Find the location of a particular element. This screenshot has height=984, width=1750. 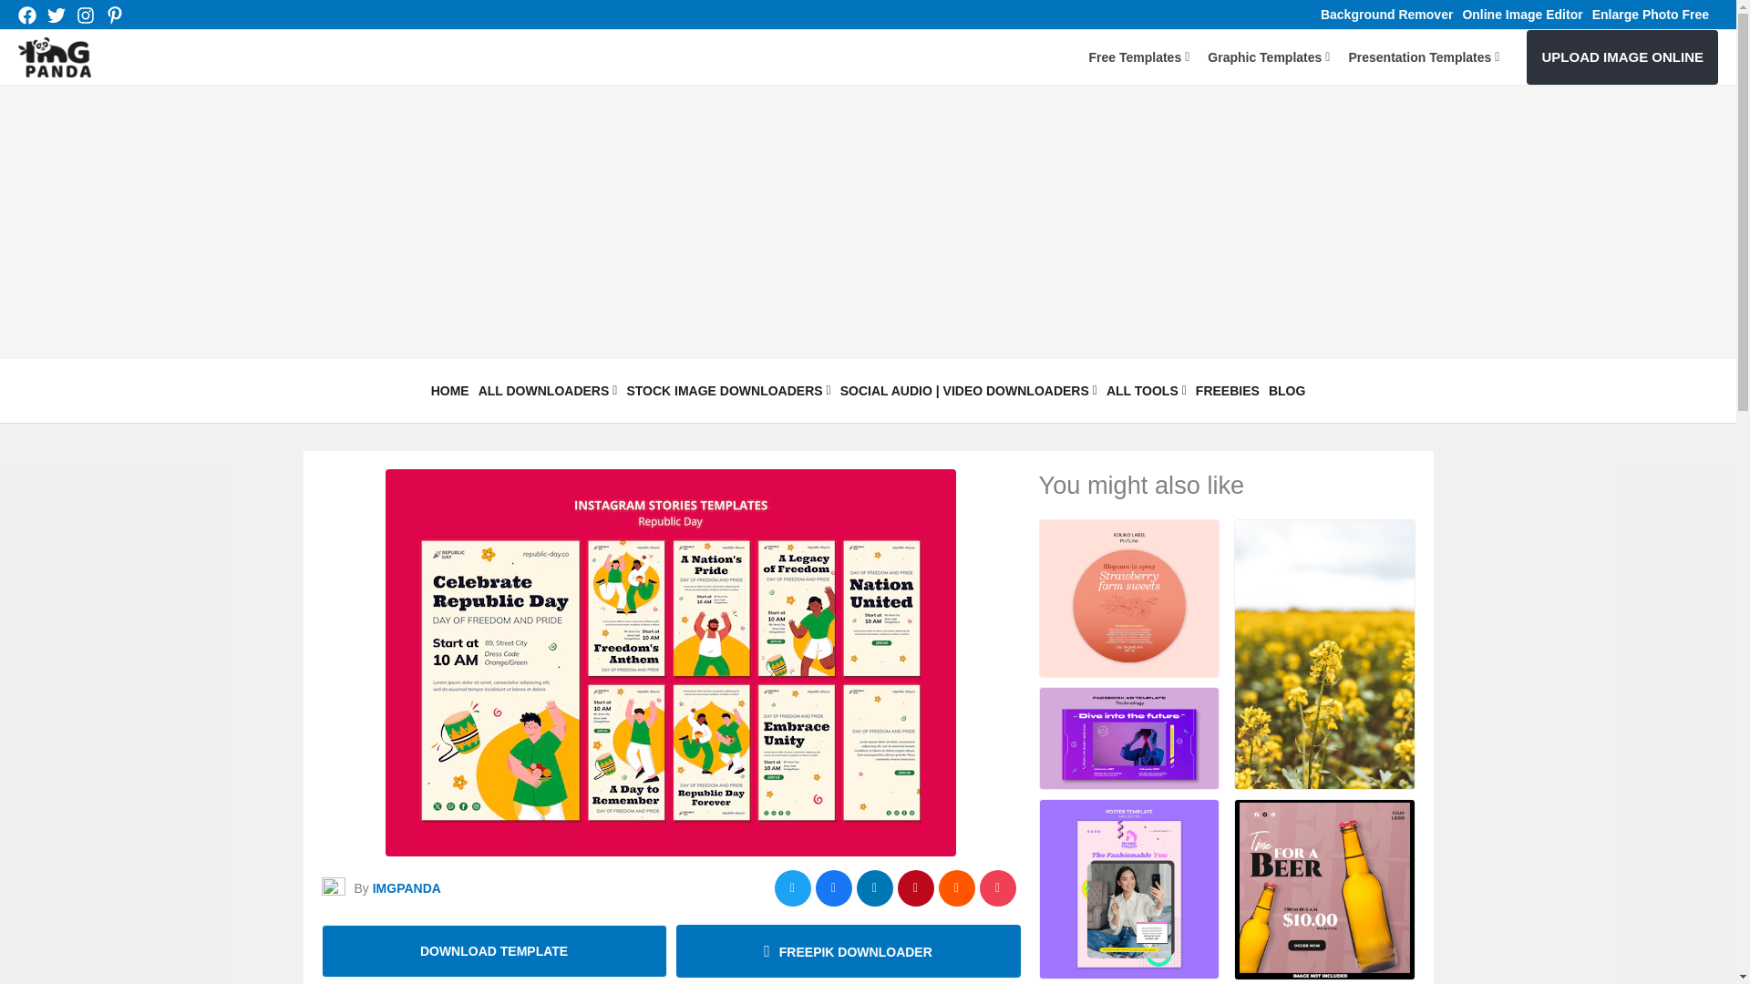

Enlarge Photo Free is located at coordinates (1651, 14).